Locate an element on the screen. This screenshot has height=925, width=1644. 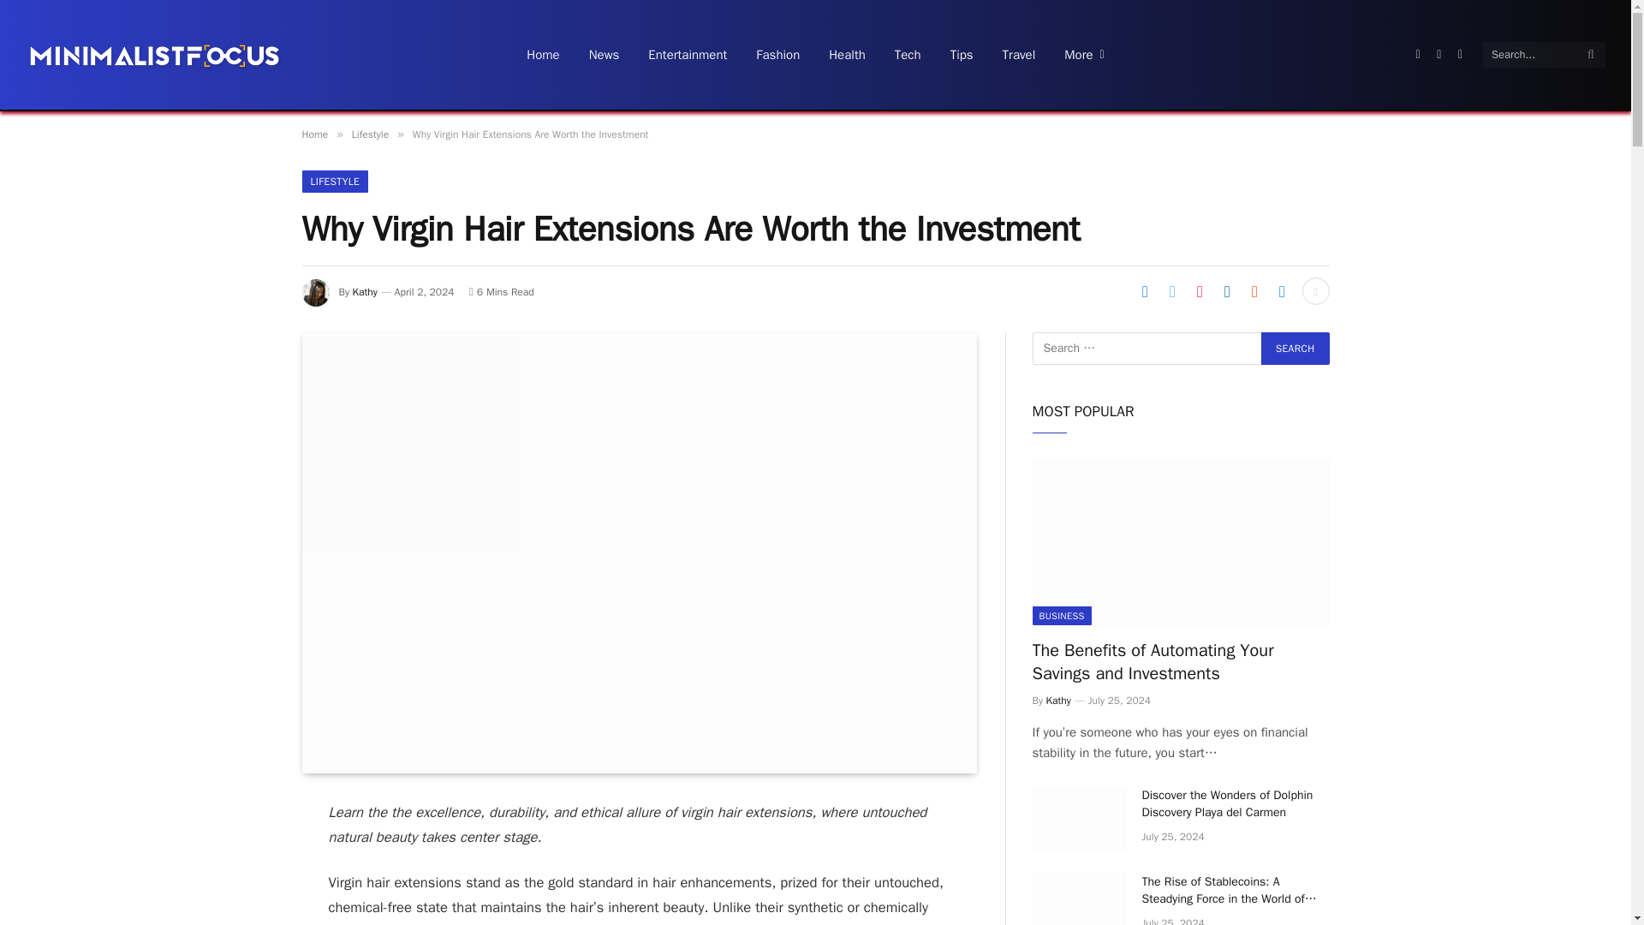
Share on Telegram is located at coordinates (1282, 291).